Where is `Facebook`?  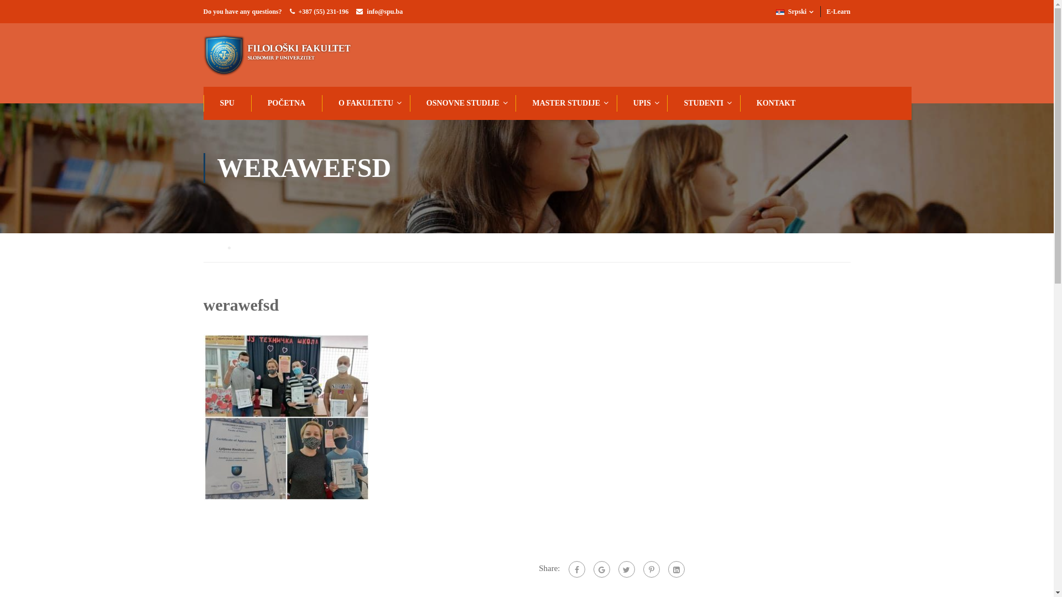
Facebook is located at coordinates (577, 569).